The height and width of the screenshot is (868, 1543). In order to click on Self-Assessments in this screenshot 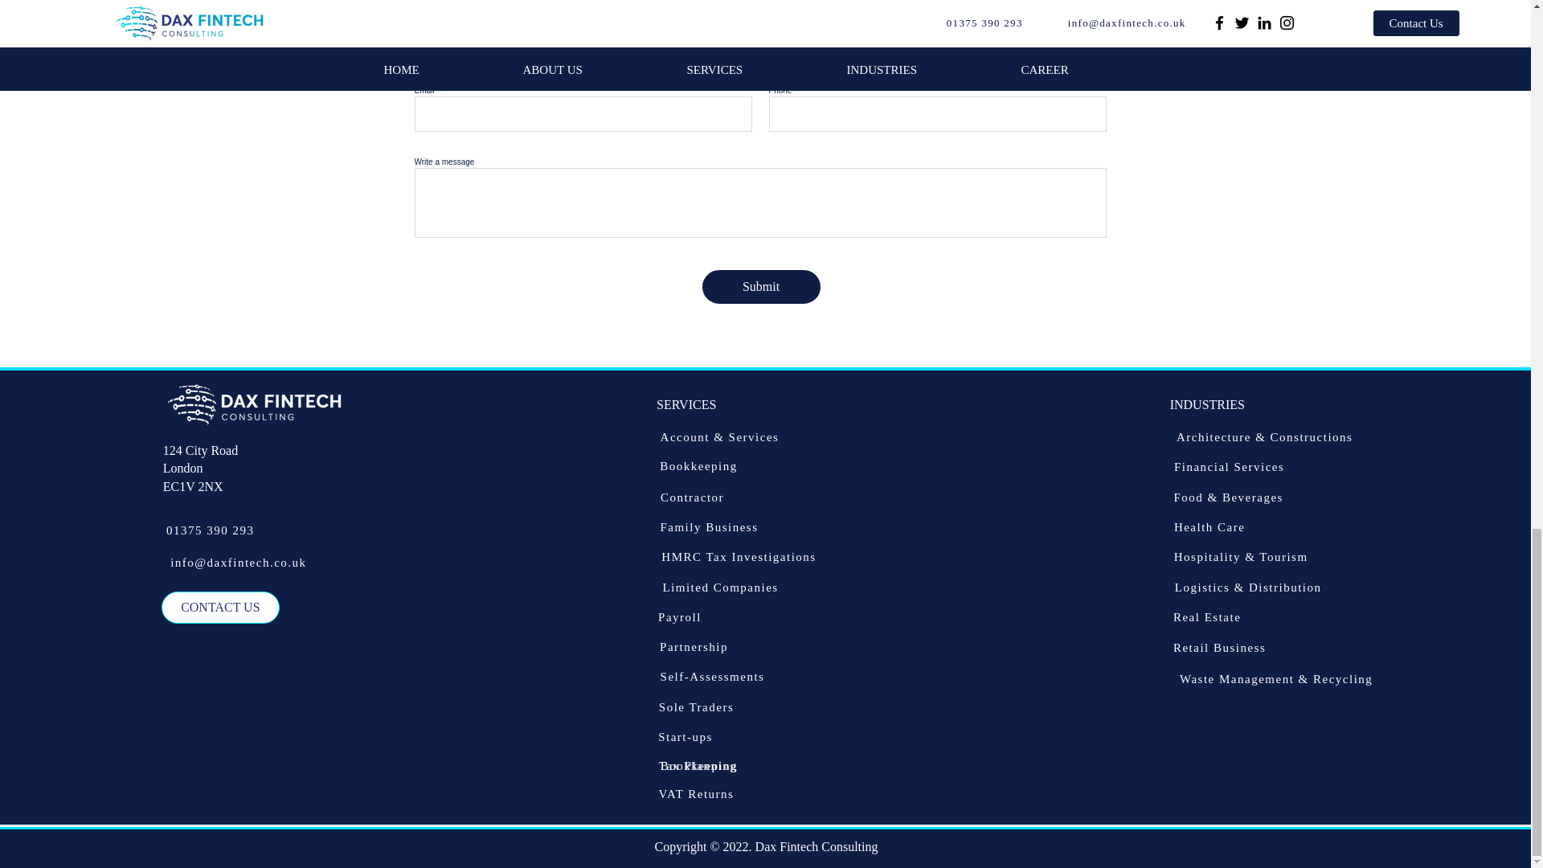, I will do `click(712, 677)`.